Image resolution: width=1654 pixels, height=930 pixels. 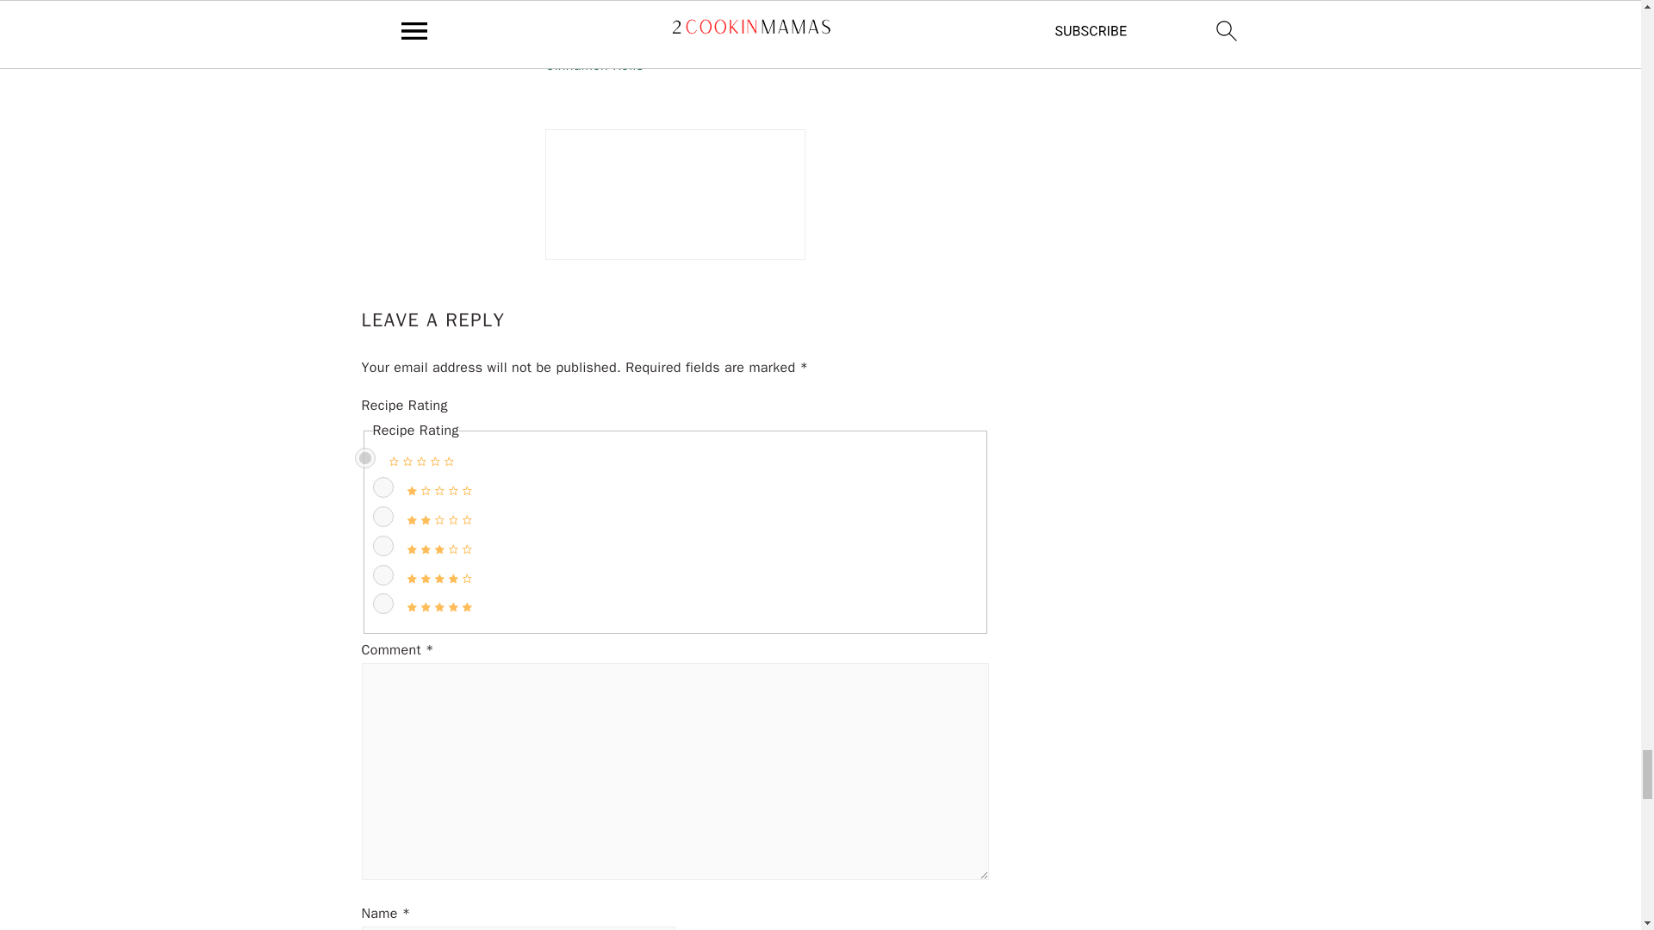 What do you see at coordinates (382, 603) in the screenshot?
I see `5` at bounding box center [382, 603].